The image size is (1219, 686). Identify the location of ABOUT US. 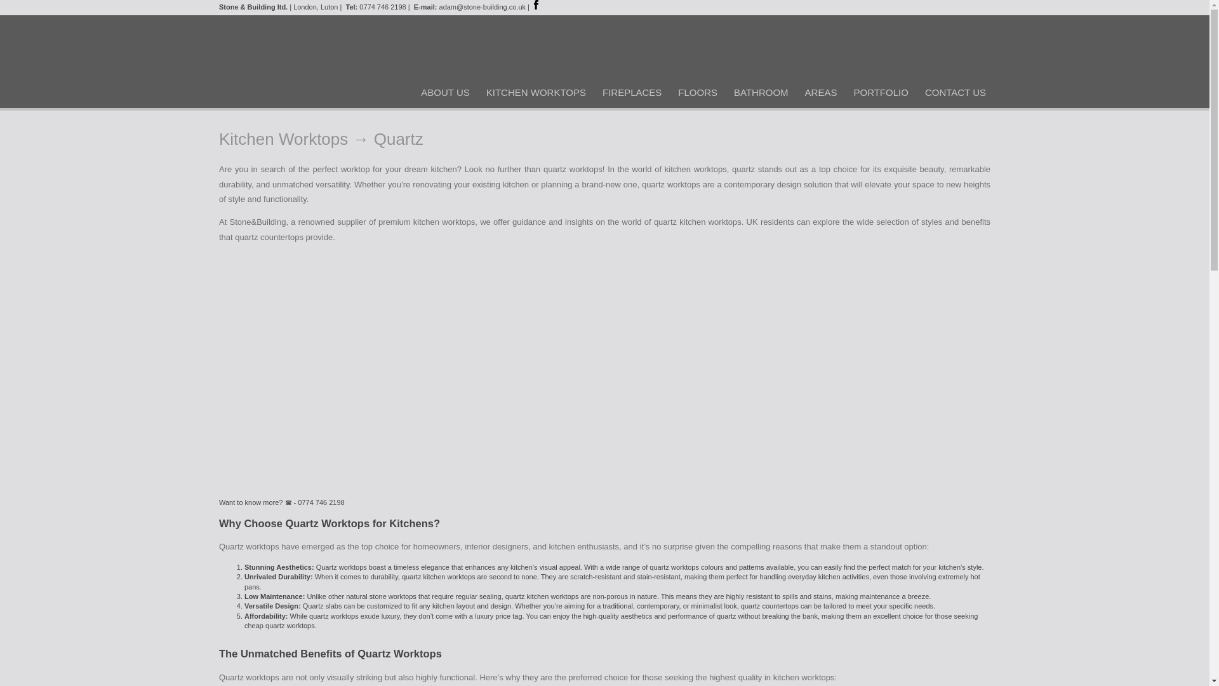
(444, 92).